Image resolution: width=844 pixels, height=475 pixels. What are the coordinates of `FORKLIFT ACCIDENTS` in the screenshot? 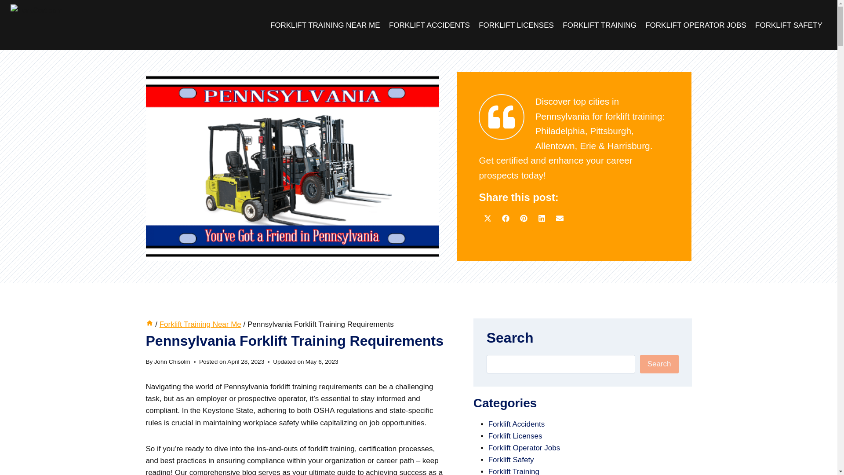 It's located at (429, 25).